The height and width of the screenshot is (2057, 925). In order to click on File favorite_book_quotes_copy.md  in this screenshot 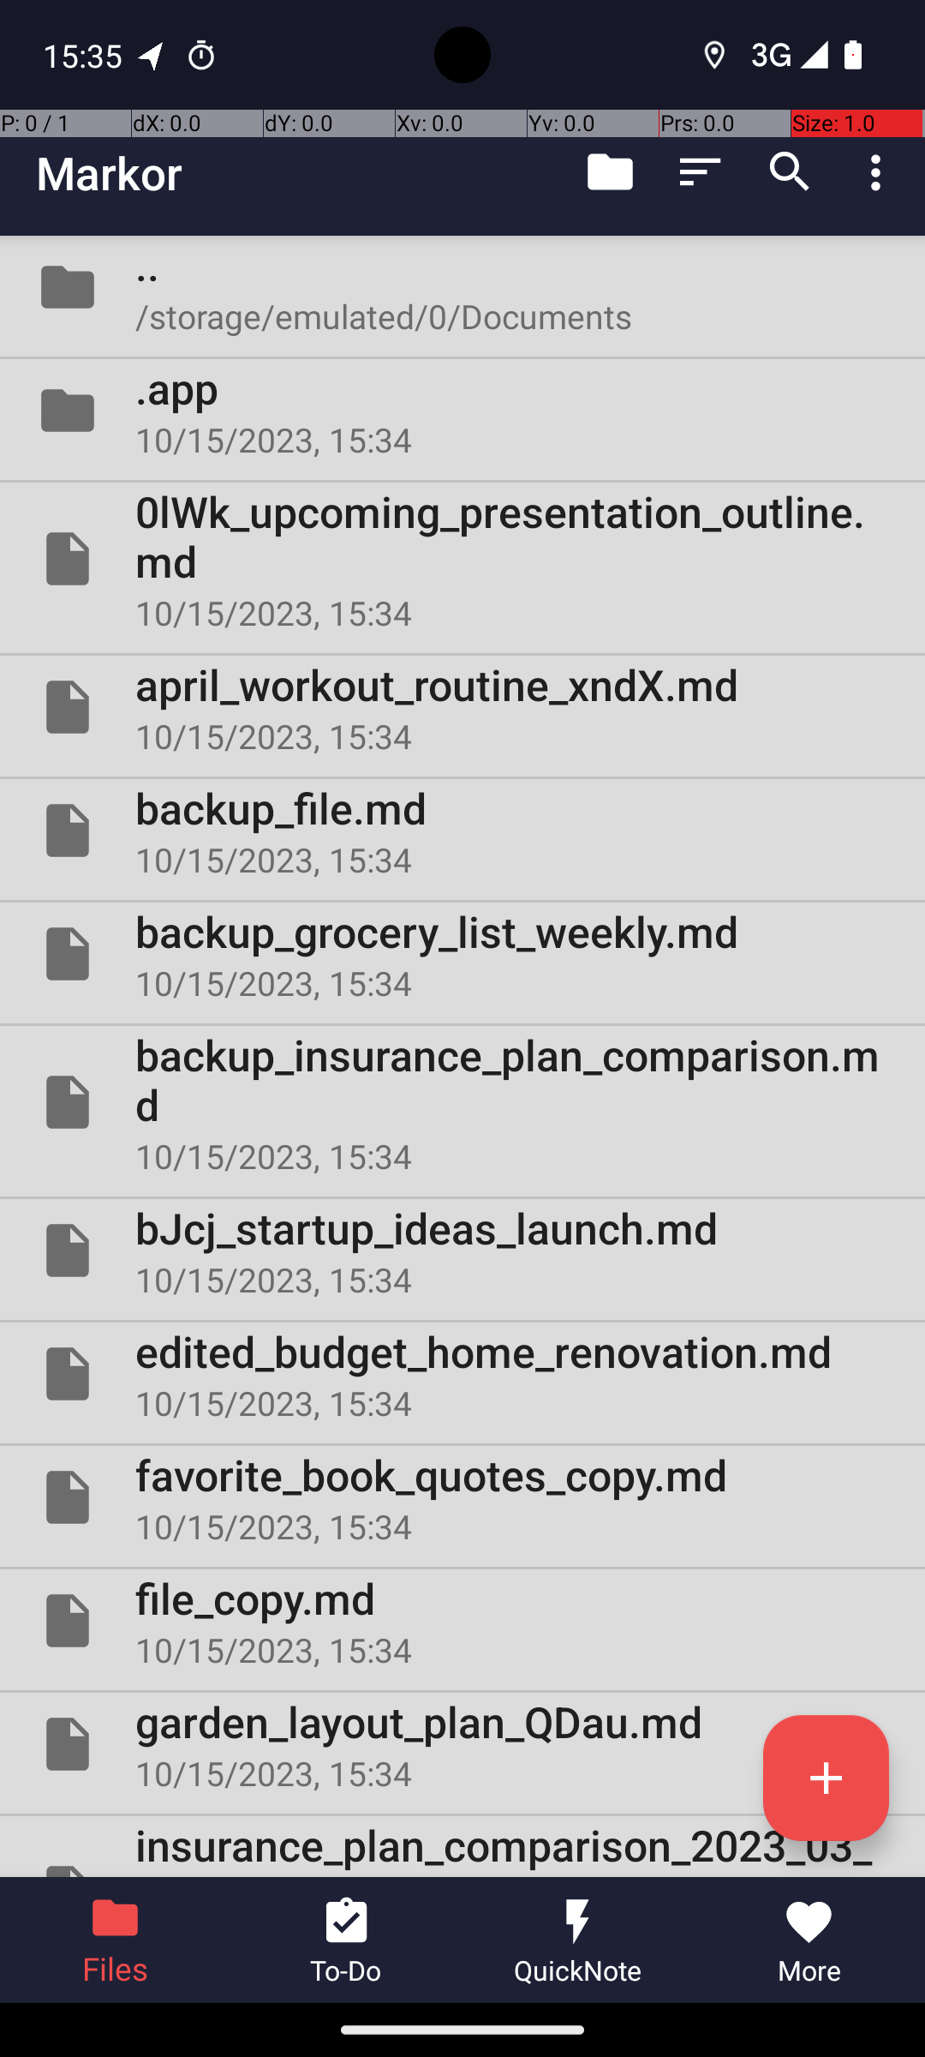, I will do `click(462, 1497)`.